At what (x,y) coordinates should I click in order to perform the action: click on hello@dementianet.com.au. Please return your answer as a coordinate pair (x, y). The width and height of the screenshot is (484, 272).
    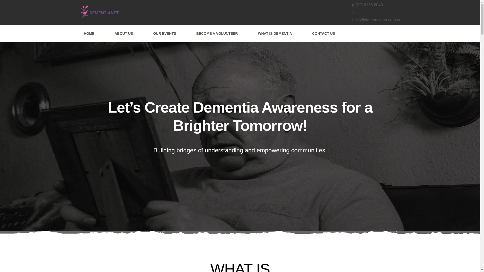
    Looking at the image, I should click on (377, 20).